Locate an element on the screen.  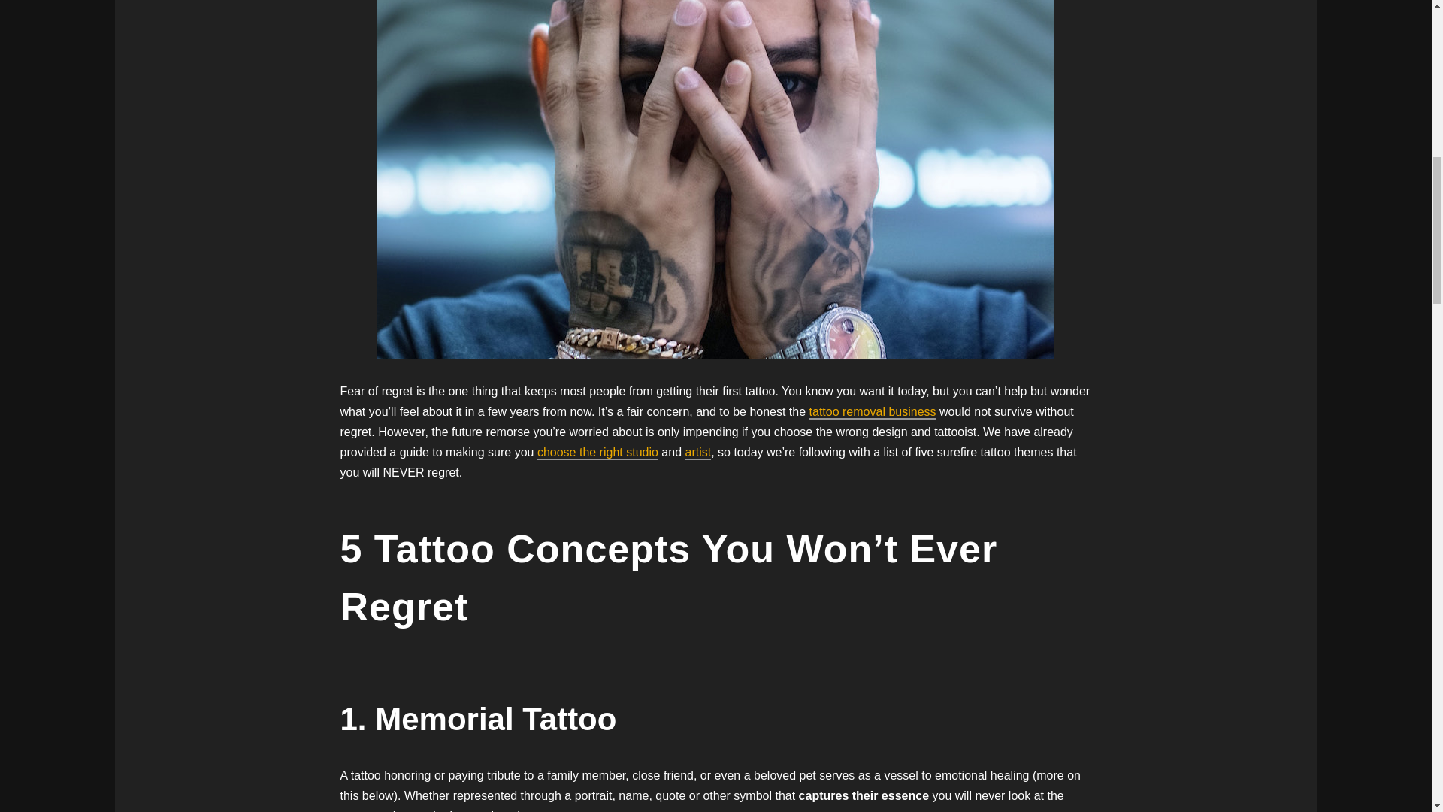
artist is located at coordinates (697, 453).